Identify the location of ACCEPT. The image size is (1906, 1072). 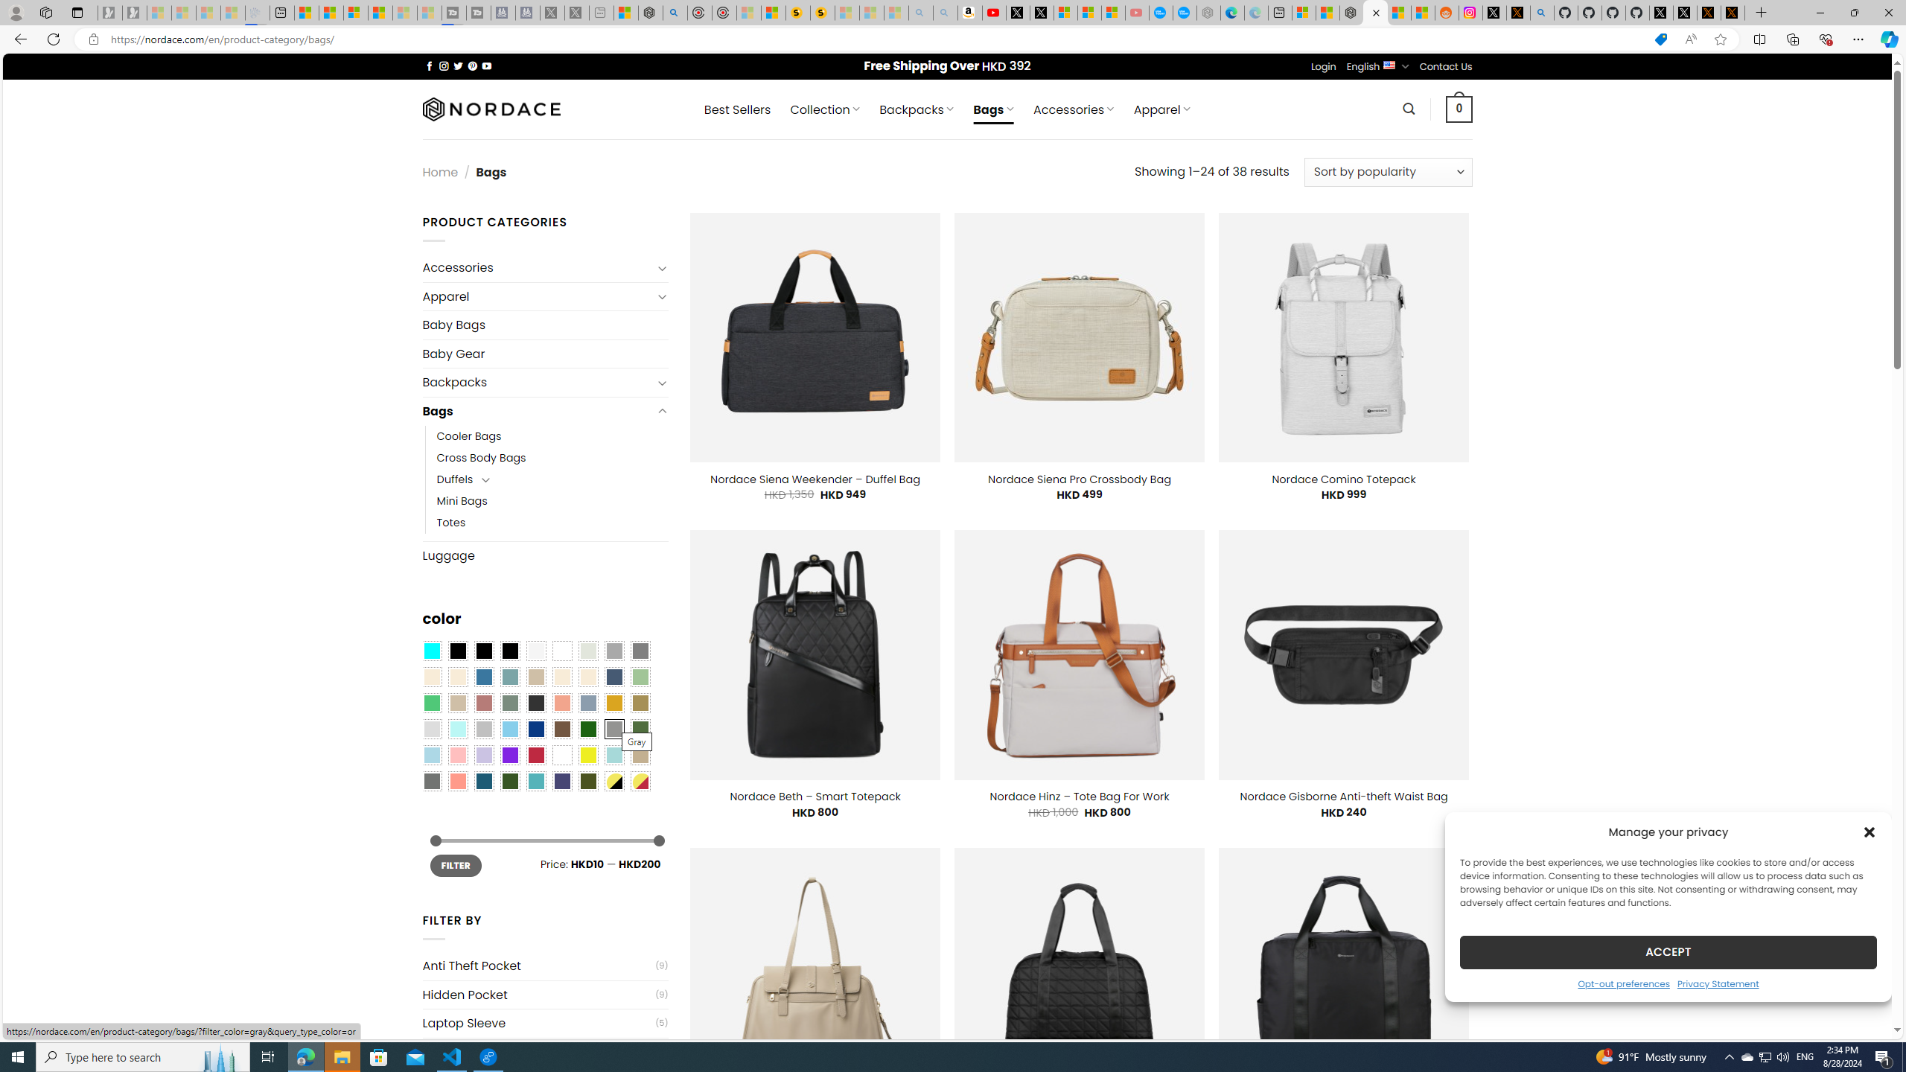
(1668, 951).